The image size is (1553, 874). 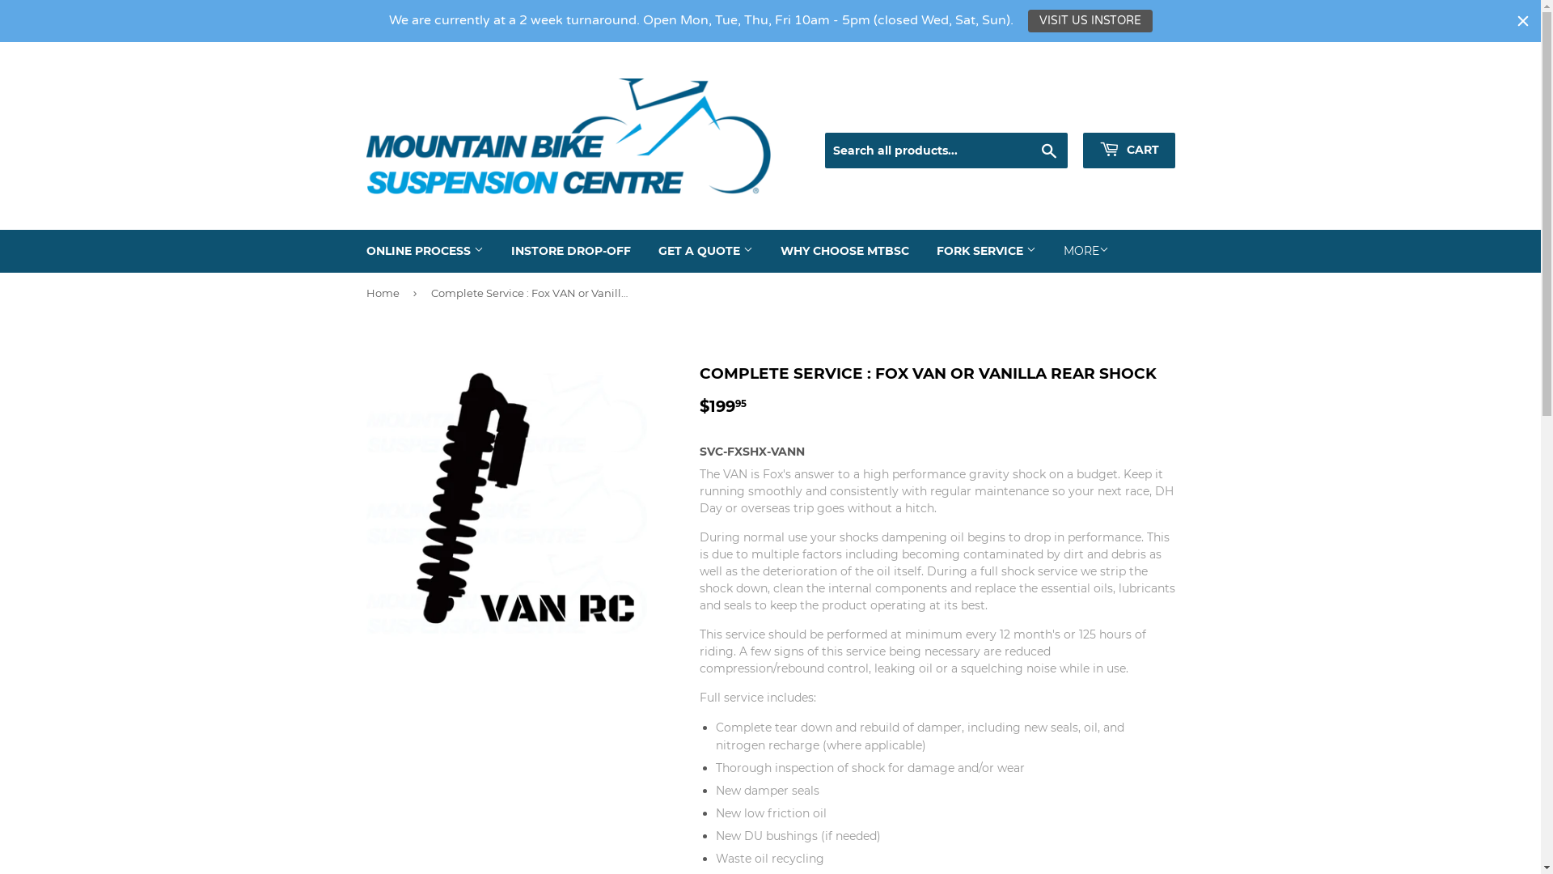 What do you see at coordinates (1129, 113) in the screenshot?
I see `Create an Account` at bounding box center [1129, 113].